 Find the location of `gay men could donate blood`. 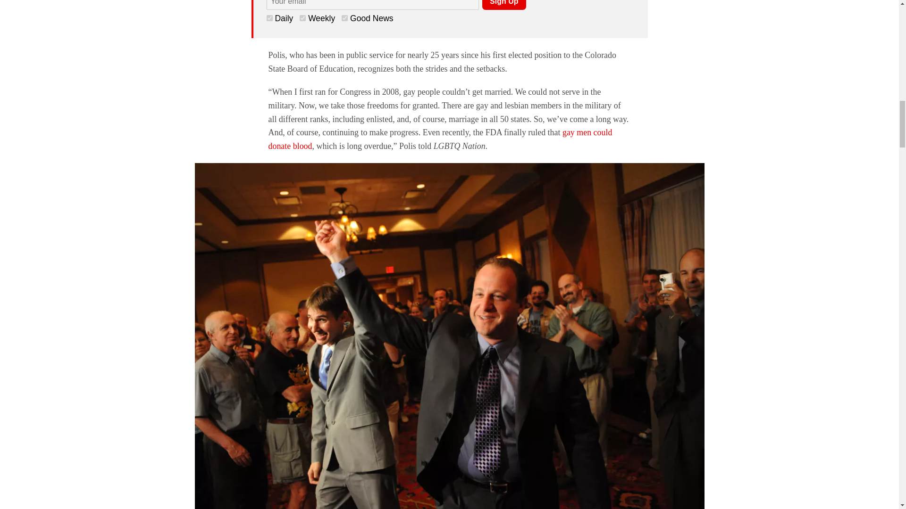

gay men could donate blood is located at coordinates (440, 139).